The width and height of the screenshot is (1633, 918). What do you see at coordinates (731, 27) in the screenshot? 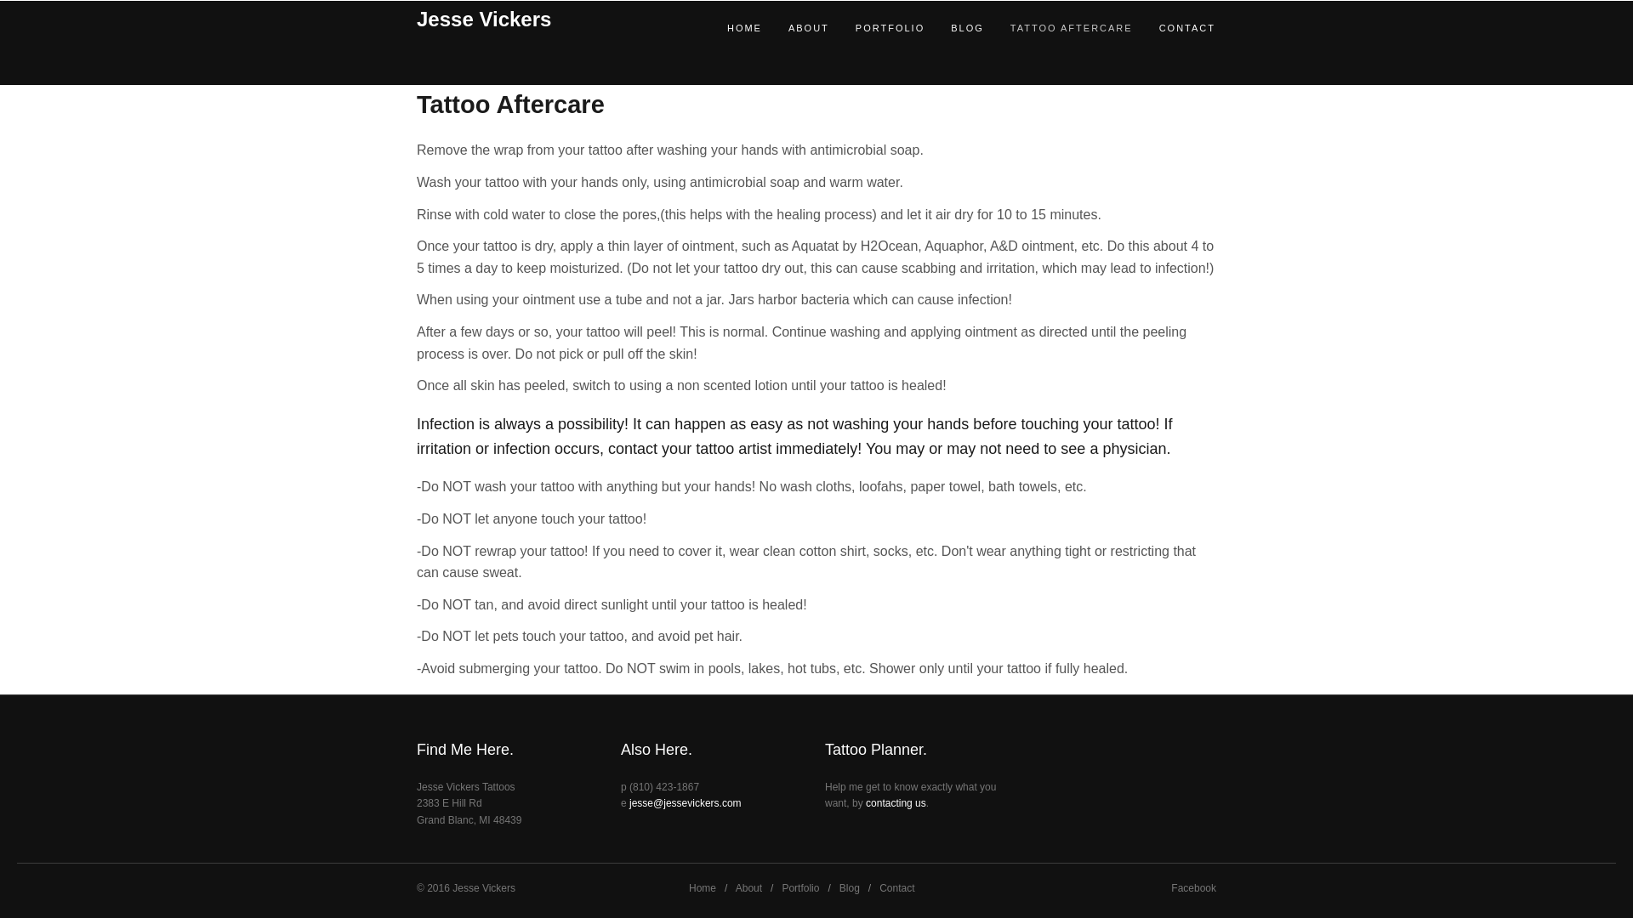
I see `HOME` at bounding box center [731, 27].